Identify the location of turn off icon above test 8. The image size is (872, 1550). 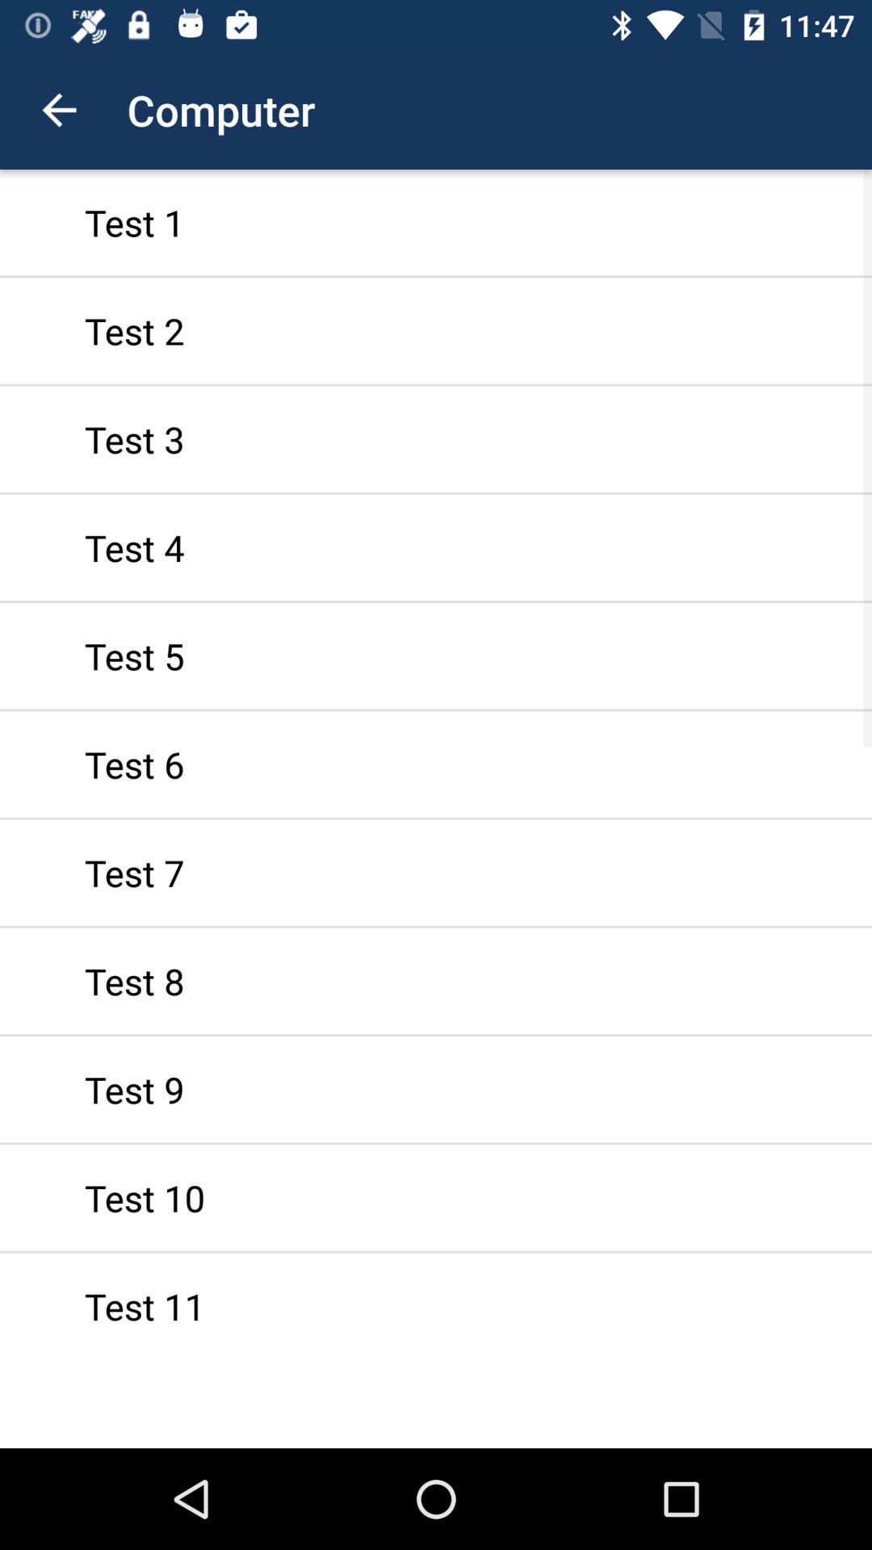
(436, 872).